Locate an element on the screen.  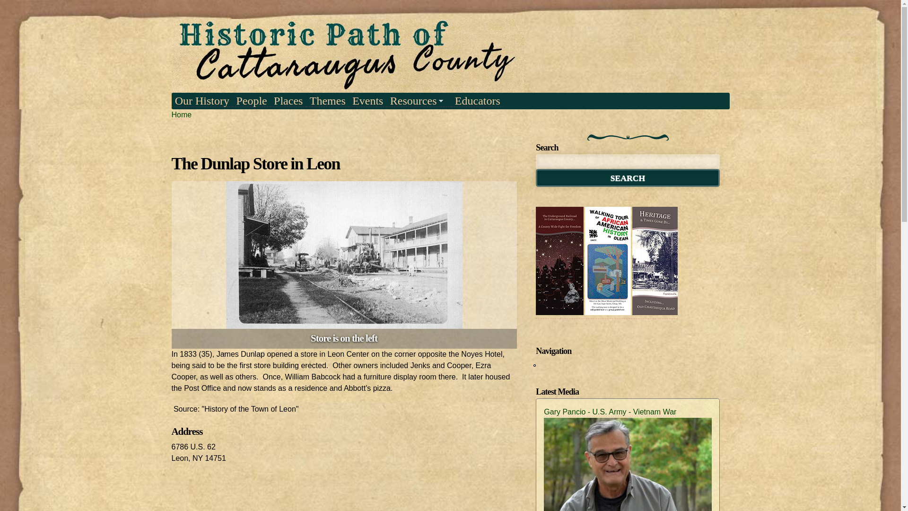
Search is located at coordinates (627, 178).